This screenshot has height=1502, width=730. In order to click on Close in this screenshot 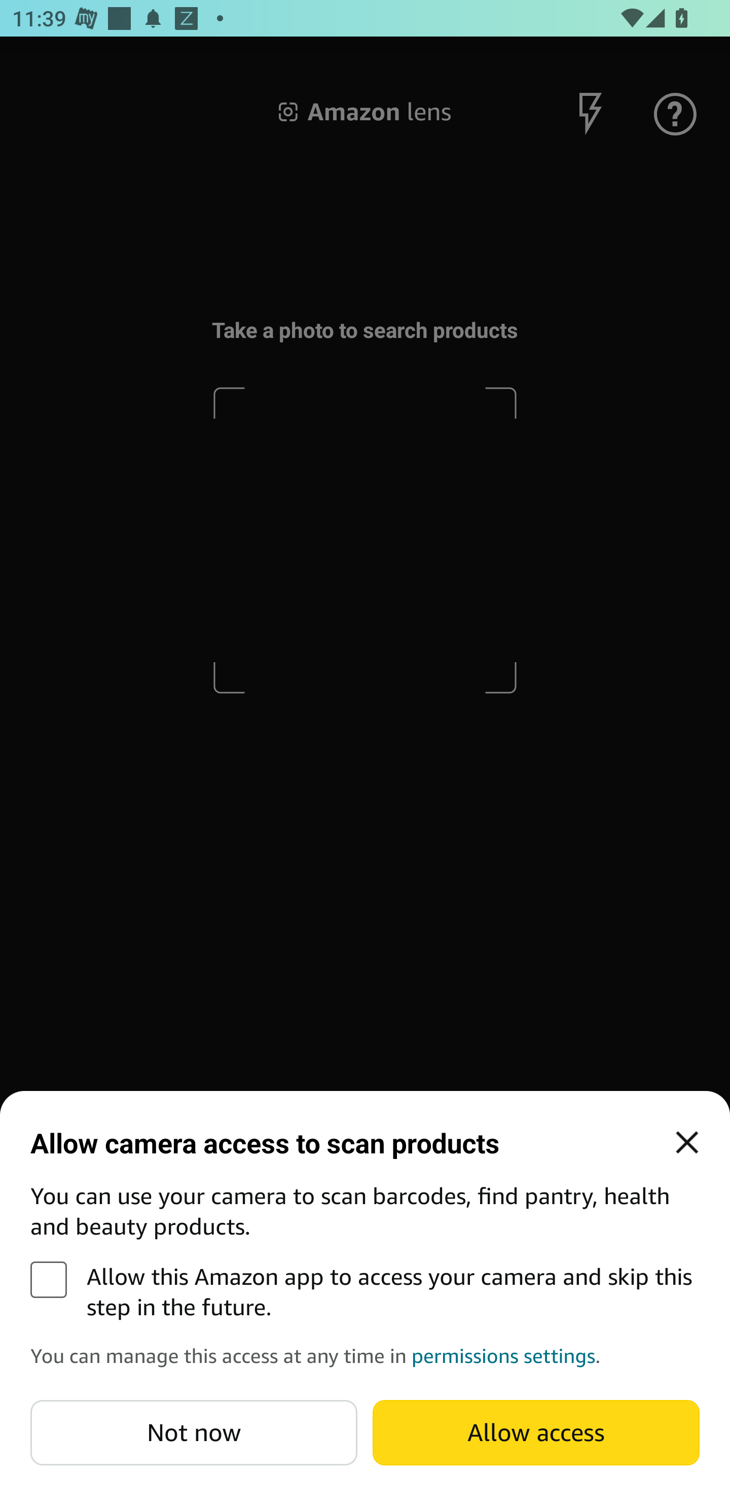, I will do `click(687, 1143)`.